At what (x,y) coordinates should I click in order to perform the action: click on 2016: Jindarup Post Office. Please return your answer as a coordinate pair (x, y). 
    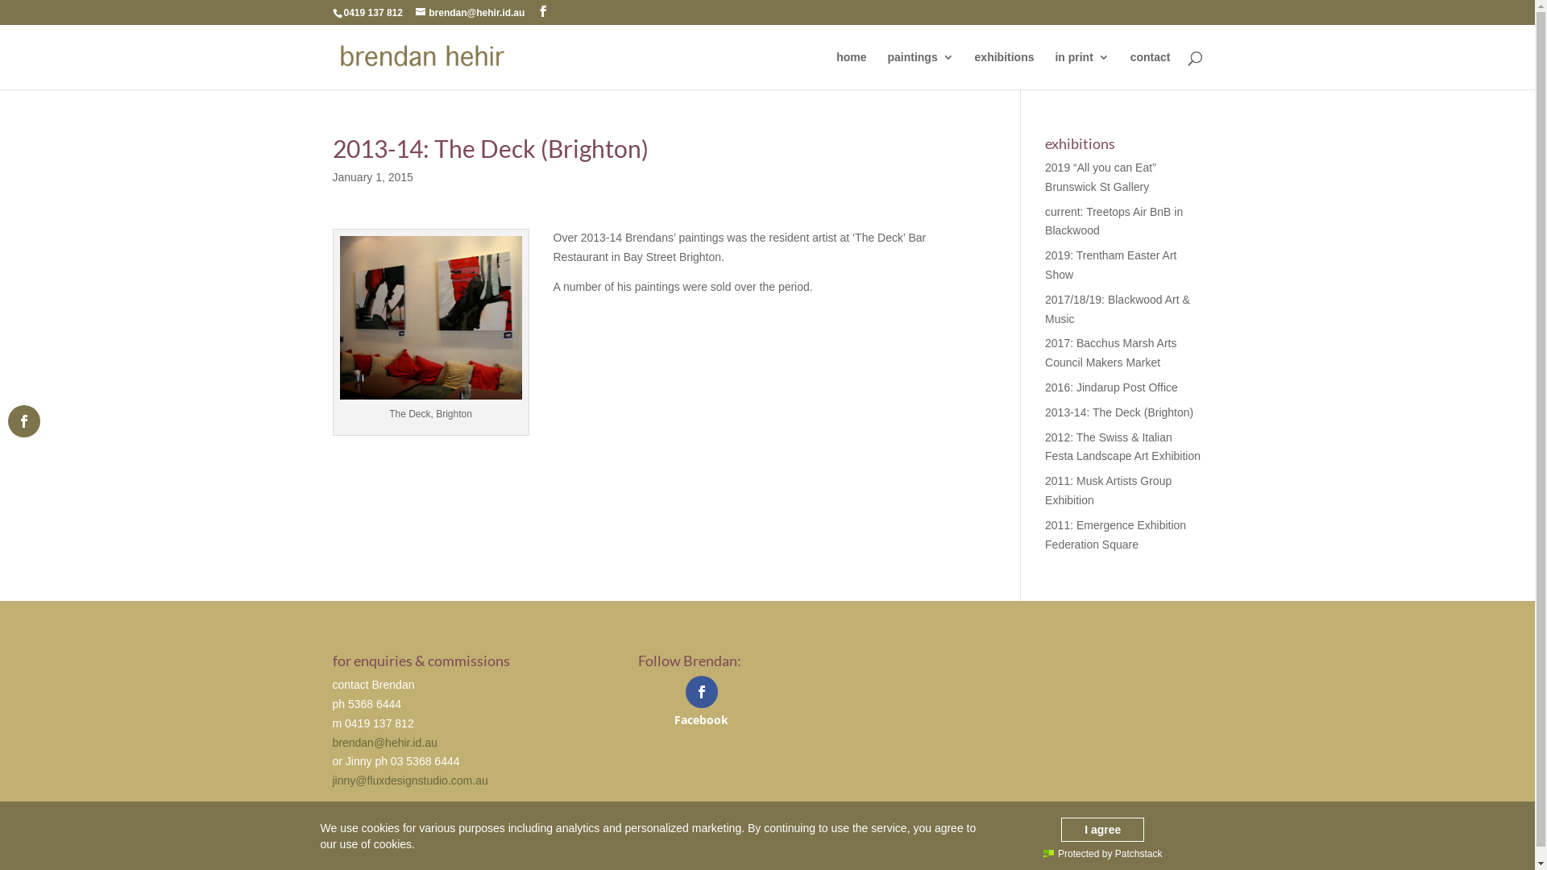
    Looking at the image, I should click on (1112, 387).